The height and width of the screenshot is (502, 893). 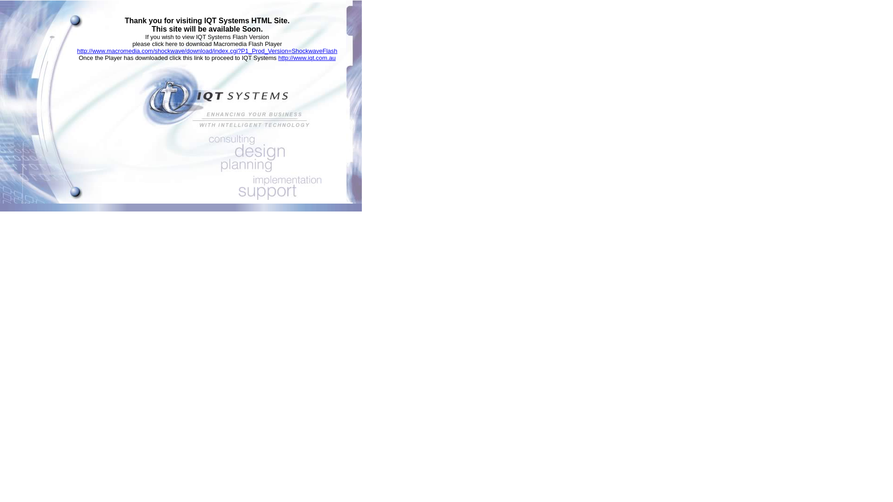 What do you see at coordinates (307, 58) in the screenshot?
I see `http://www.iqt.com.au` at bounding box center [307, 58].